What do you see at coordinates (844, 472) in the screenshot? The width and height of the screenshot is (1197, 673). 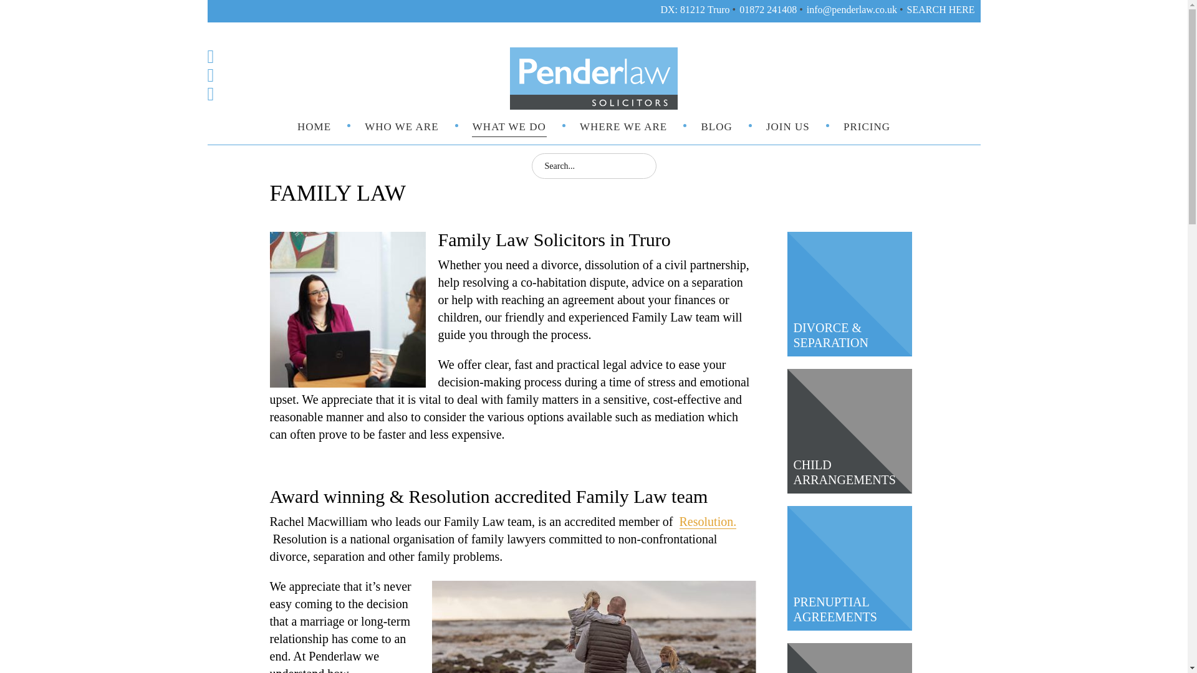 I see `CHILD ARRANGEMENTS` at bounding box center [844, 472].